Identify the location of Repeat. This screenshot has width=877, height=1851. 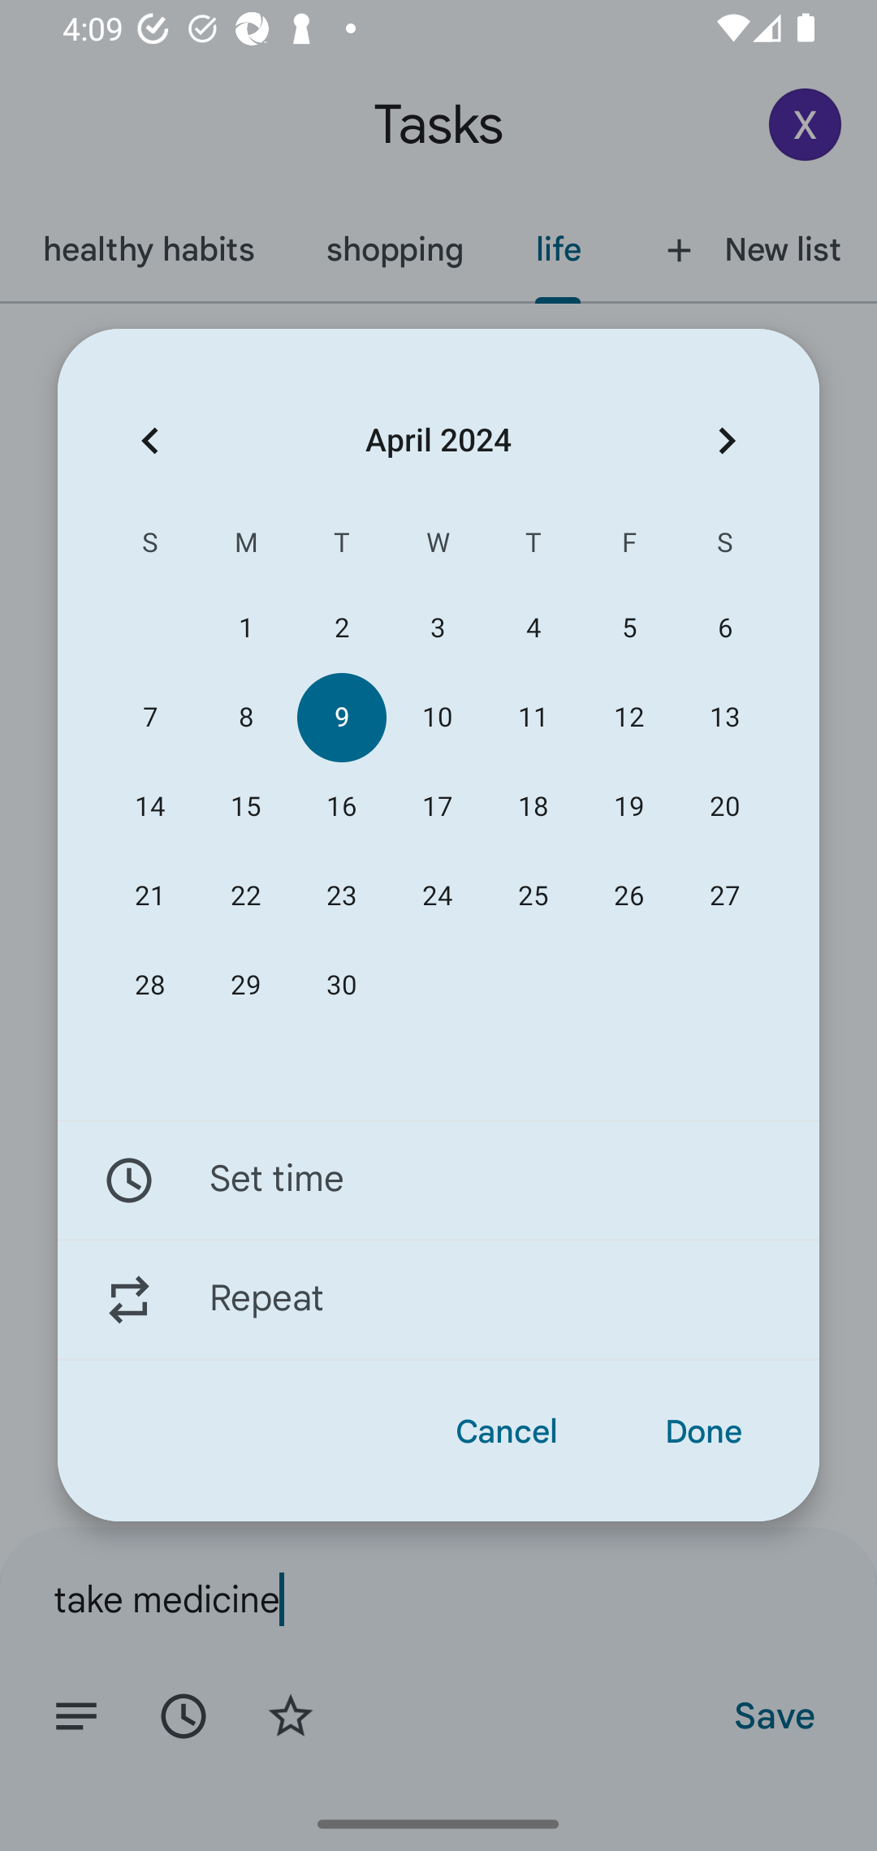
(438, 1300).